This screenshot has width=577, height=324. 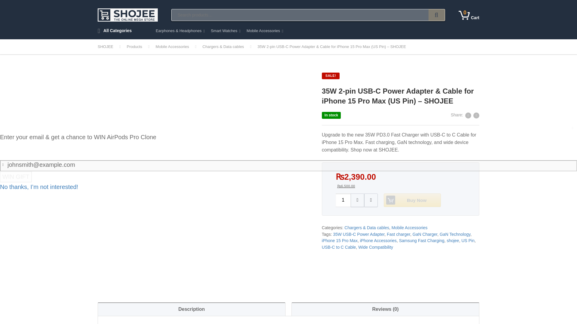 I want to click on Mobile Accessories, so click(x=343, y=200).